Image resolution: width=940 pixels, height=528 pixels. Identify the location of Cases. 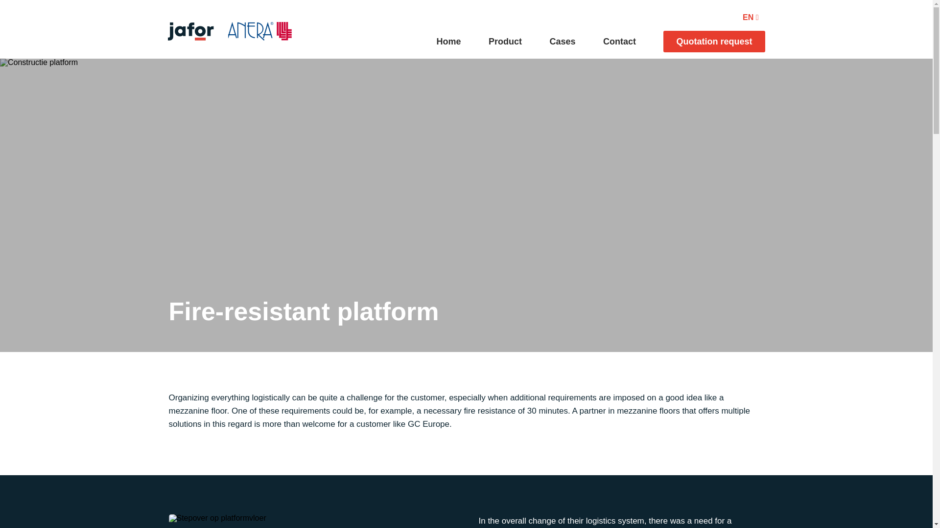
(562, 42).